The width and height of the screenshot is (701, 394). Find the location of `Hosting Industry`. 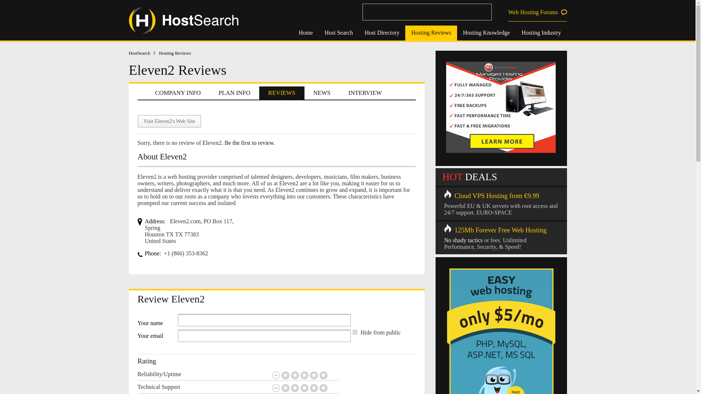

Hosting Industry is located at coordinates (541, 33).